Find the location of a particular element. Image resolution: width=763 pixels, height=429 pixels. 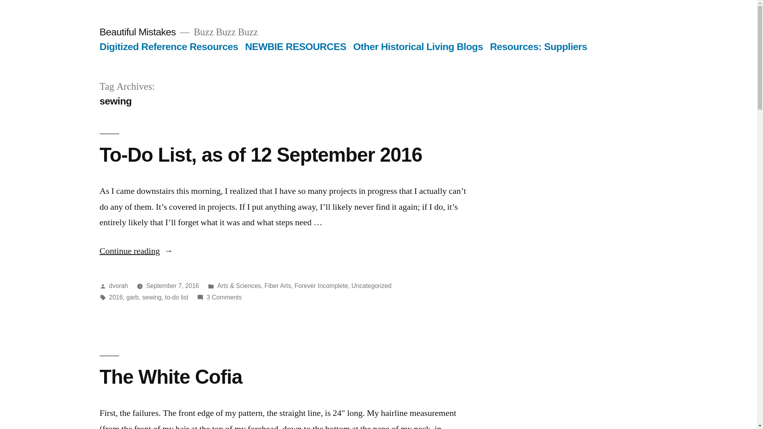

NEWBIE RESOURCES is located at coordinates (296, 47).